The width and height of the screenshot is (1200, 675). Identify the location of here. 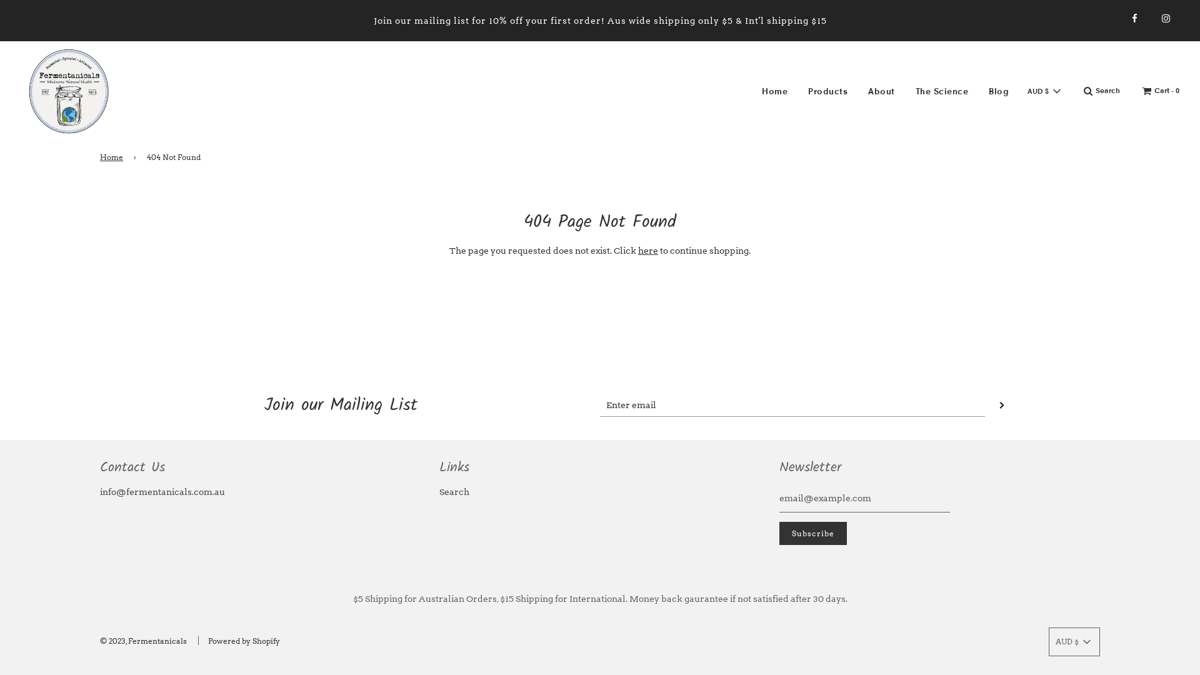
(648, 251).